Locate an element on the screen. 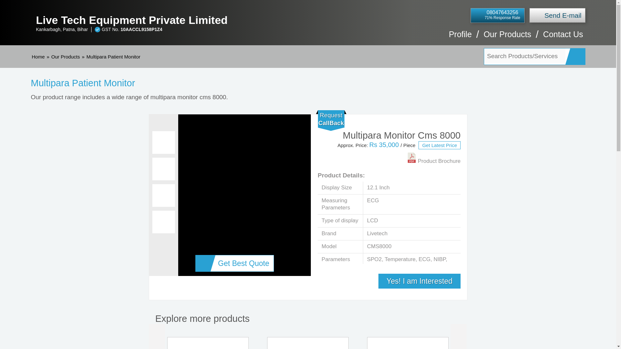 This screenshot has height=349, width=621. Contact Us is located at coordinates (563, 37).